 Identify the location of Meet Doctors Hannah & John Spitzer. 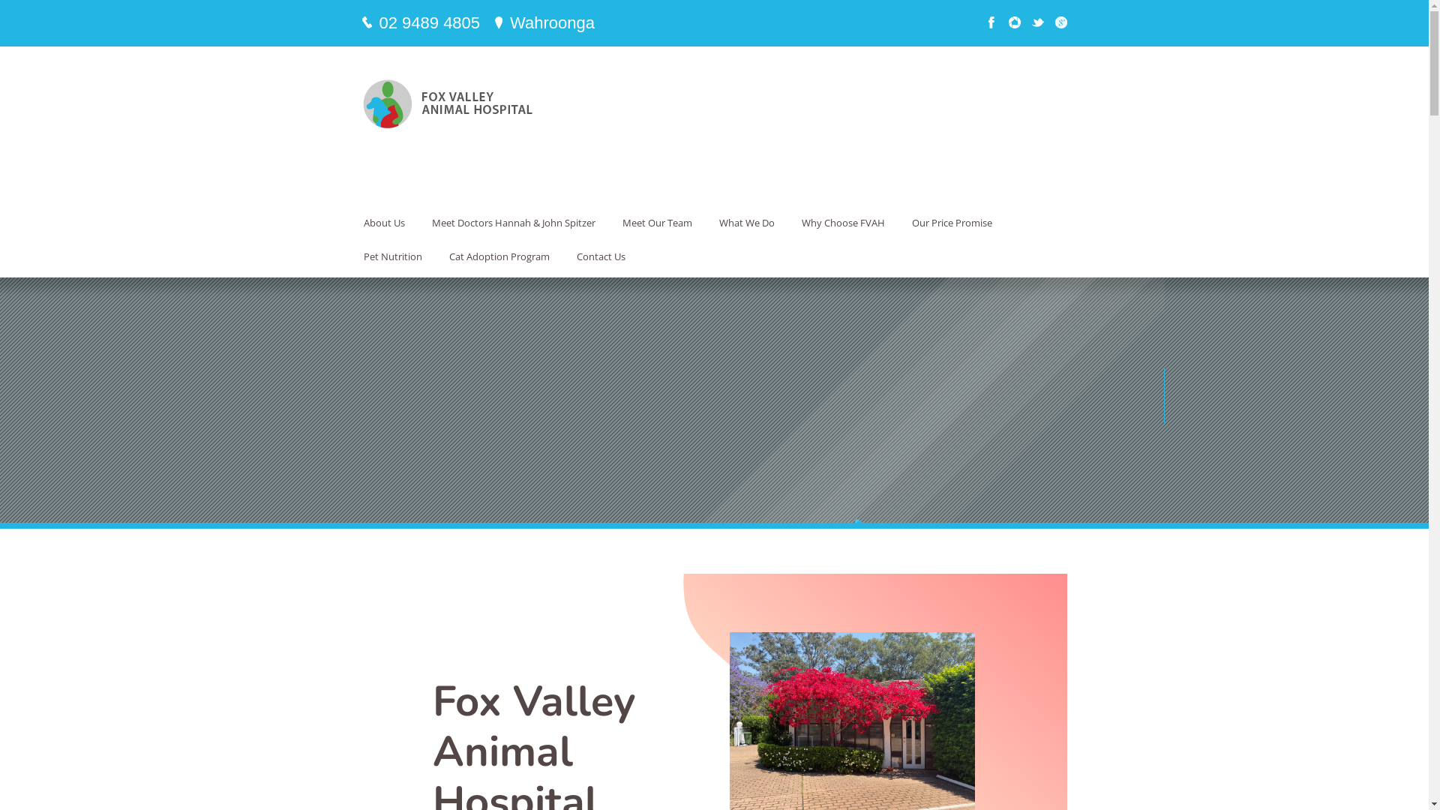
(513, 223).